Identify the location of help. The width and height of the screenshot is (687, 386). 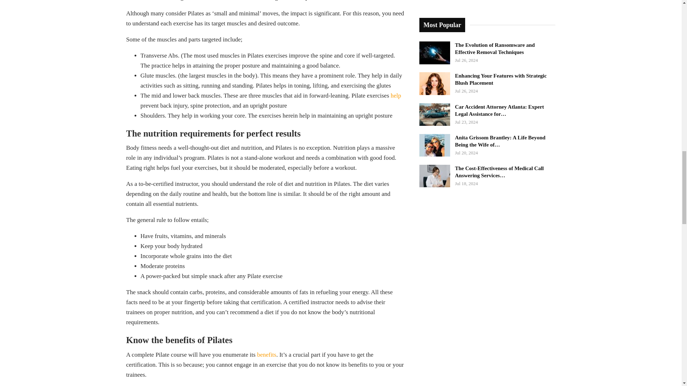
(396, 95).